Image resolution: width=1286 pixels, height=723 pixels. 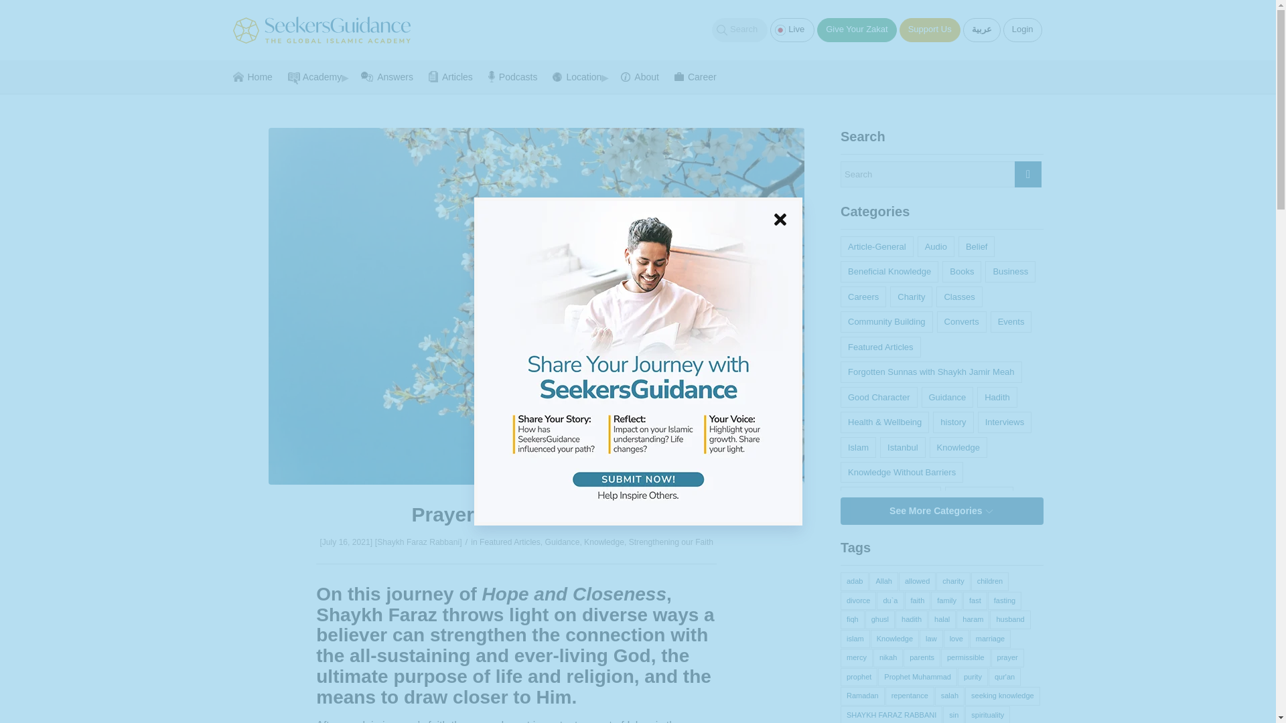 What do you see at coordinates (792, 29) in the screenshot?
I see `Live` at bounding box center [792, 29].